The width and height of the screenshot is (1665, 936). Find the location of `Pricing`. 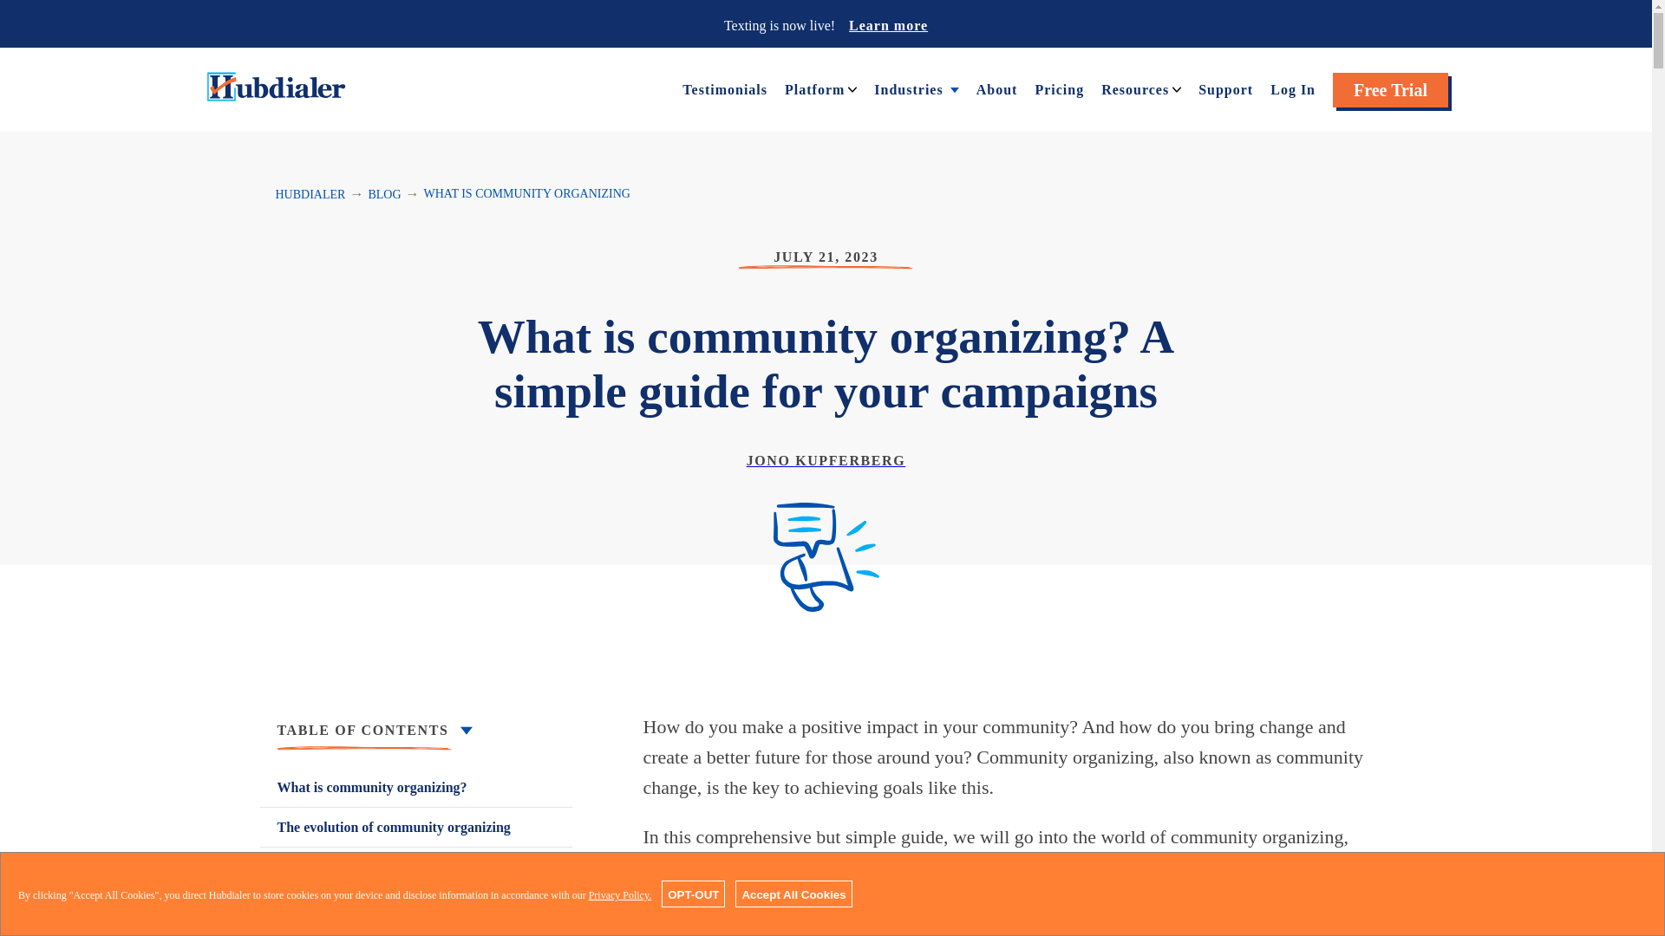

Pricing is located at coordinates (1058, 88).